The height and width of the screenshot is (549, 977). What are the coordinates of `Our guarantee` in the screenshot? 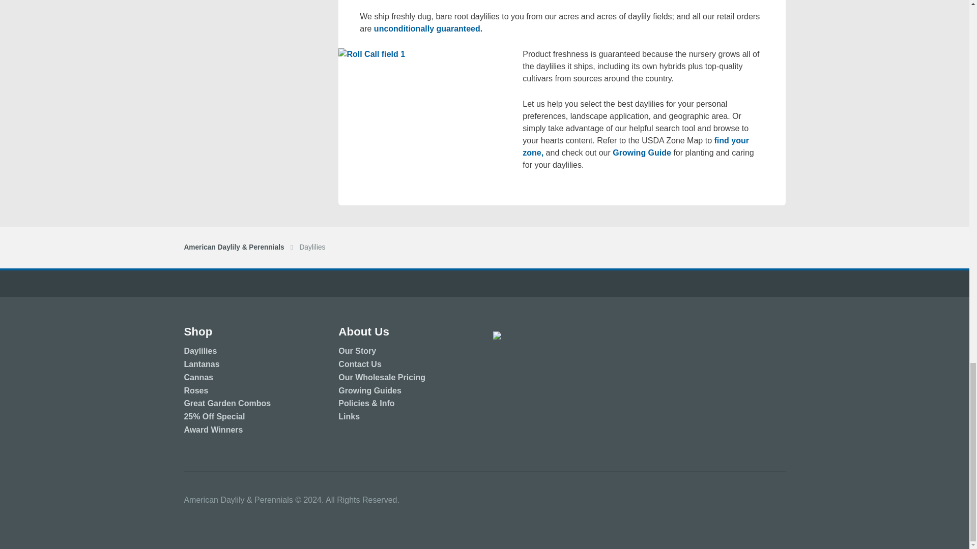 It's located at (428, 28).